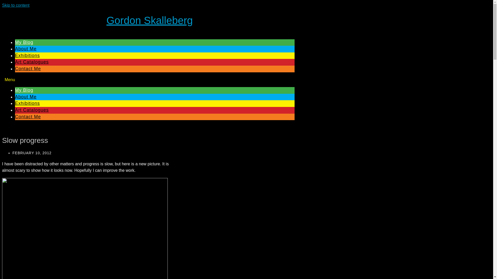 The height and width of the screenshot is (279, 497). Describe the element at coordinates (28, 69) in the screenshot. I see `Contact Me` at that location.